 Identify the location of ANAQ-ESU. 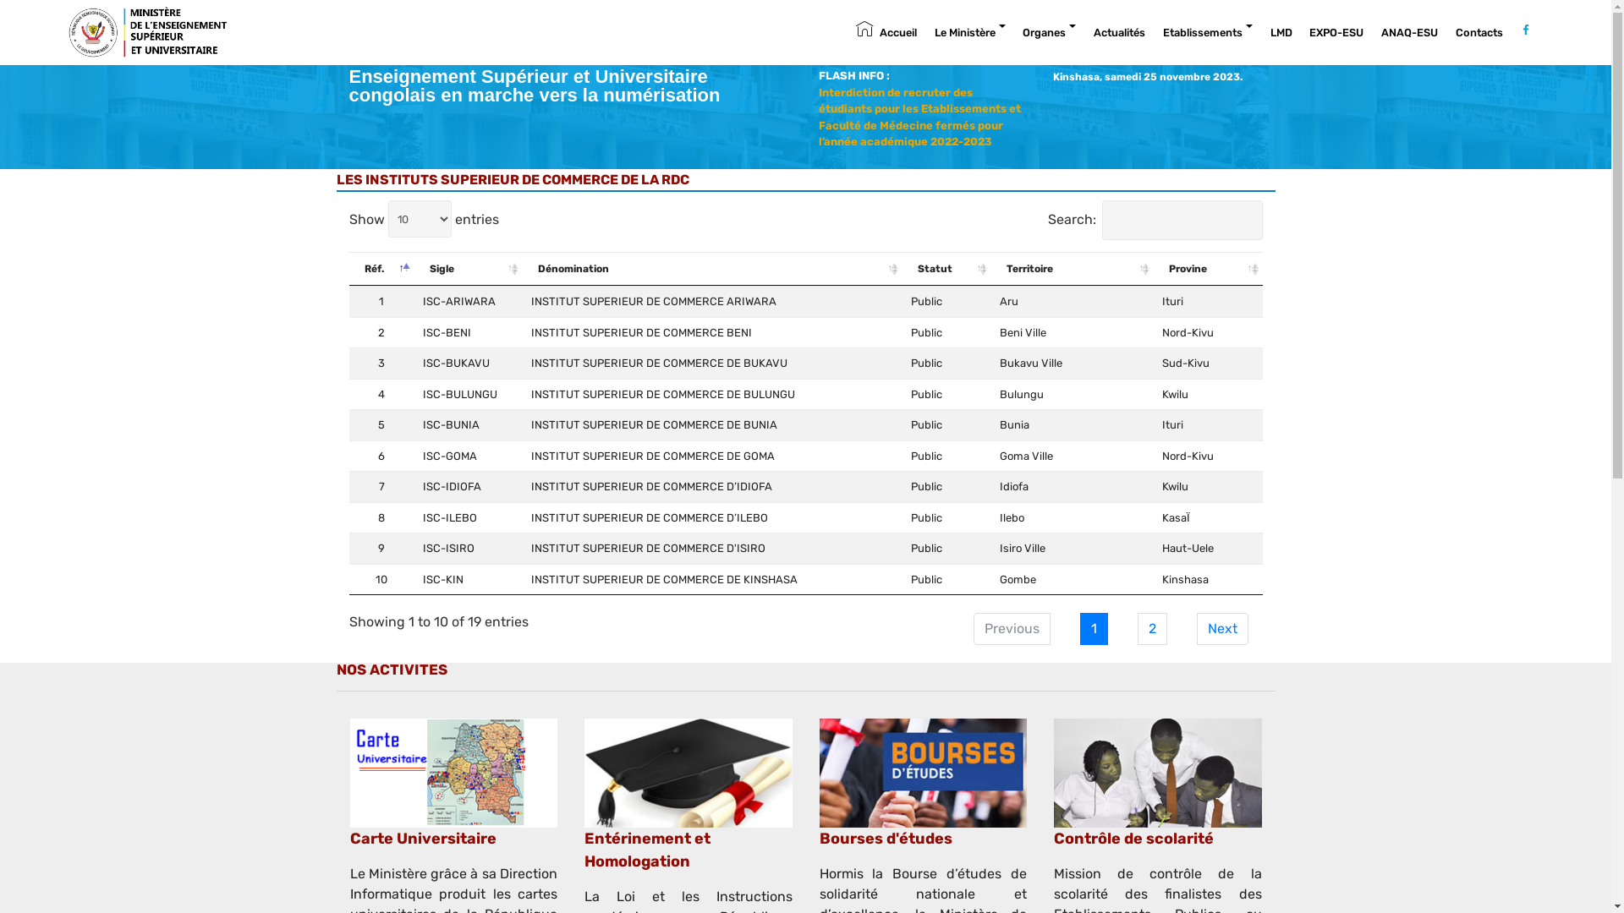
(1409, 33).